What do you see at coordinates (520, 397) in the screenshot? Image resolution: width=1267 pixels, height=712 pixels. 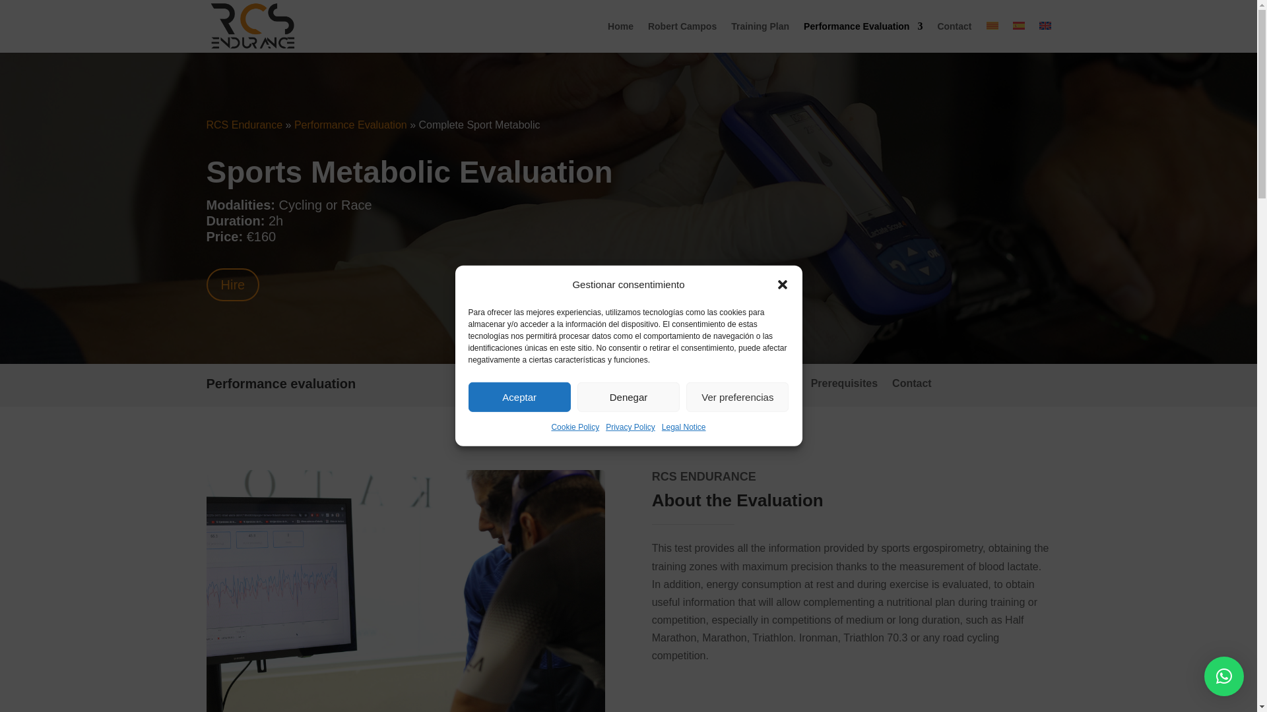 I see `Aceptar` at bounding box center [520, 397].